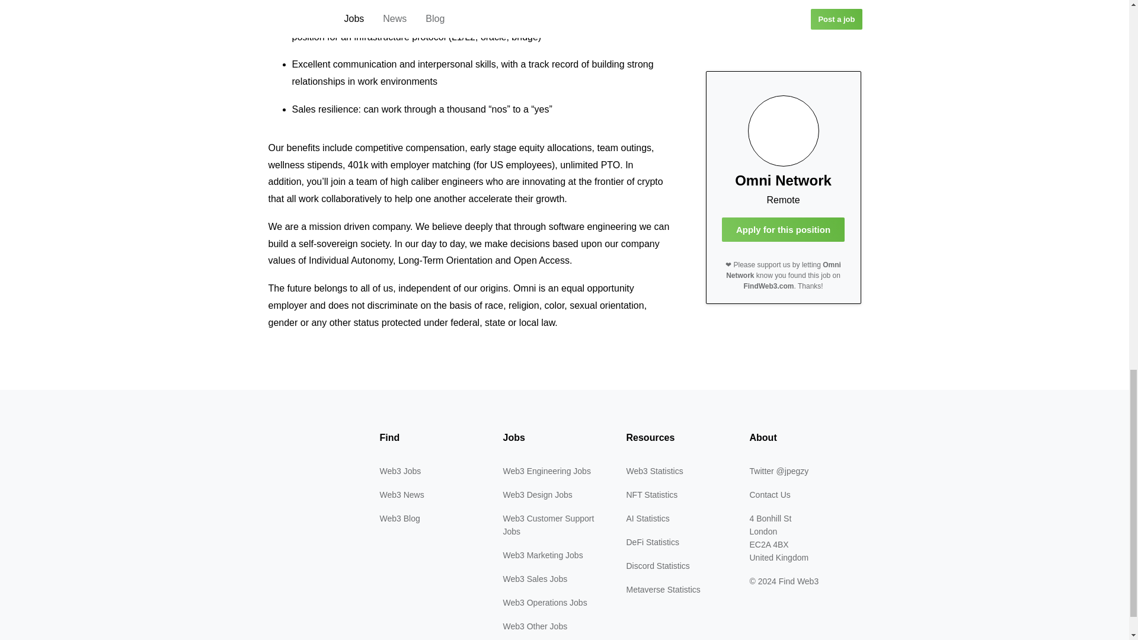 This screenshot has height=640, width=1138. I want to click on Web3 Blog, so click(399, 519).